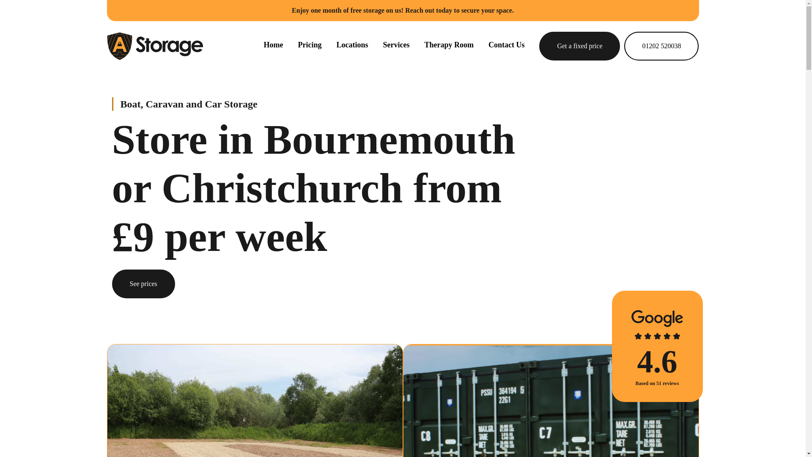 This screenshot has height=457, width=812. What do you see at coordinates (143, 284) in the screenshot?
I see `See prices` at bounding box center [143, 284].